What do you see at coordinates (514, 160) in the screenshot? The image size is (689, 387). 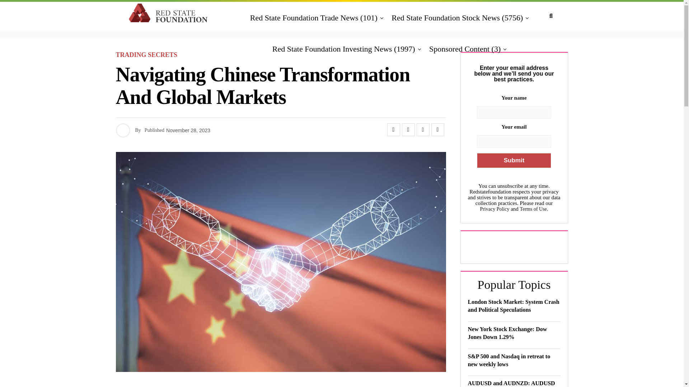 I see `Submit` at bounding box center [514, 160].